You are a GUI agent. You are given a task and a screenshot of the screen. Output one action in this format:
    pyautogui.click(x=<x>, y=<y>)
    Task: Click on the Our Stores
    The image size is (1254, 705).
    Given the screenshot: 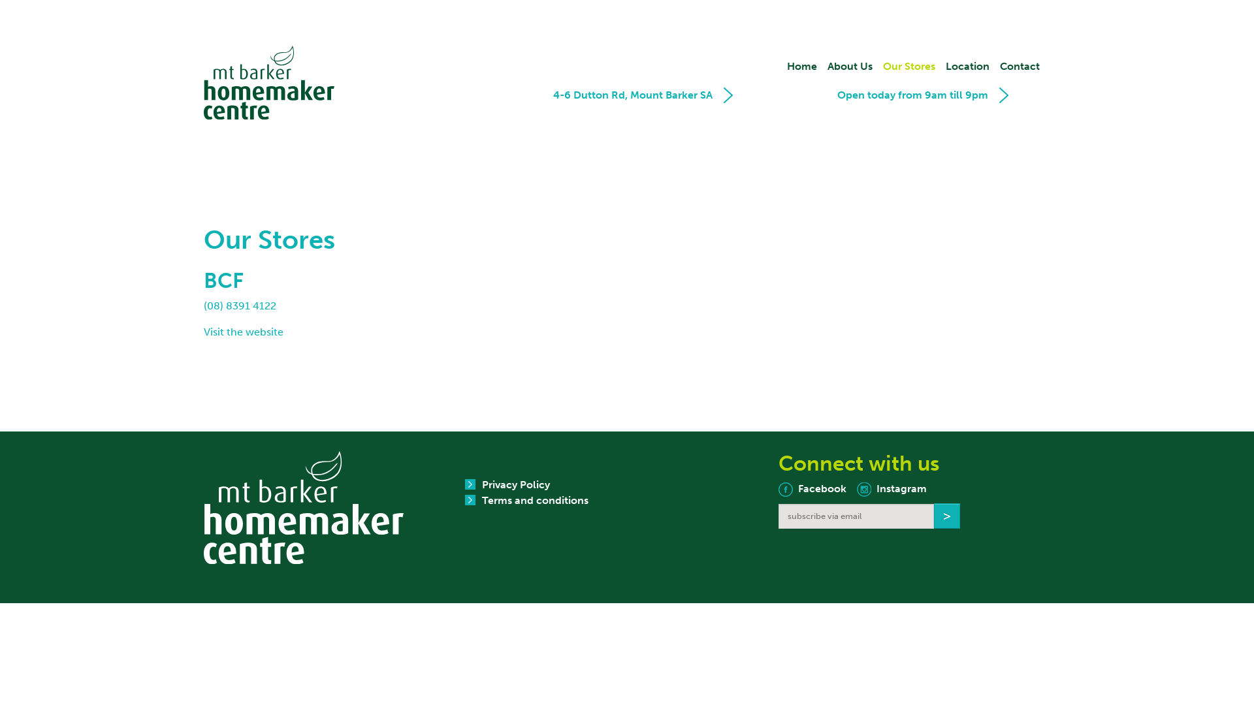 What is the action you would take?
    pyautogui.click(x=909, y=67)
    